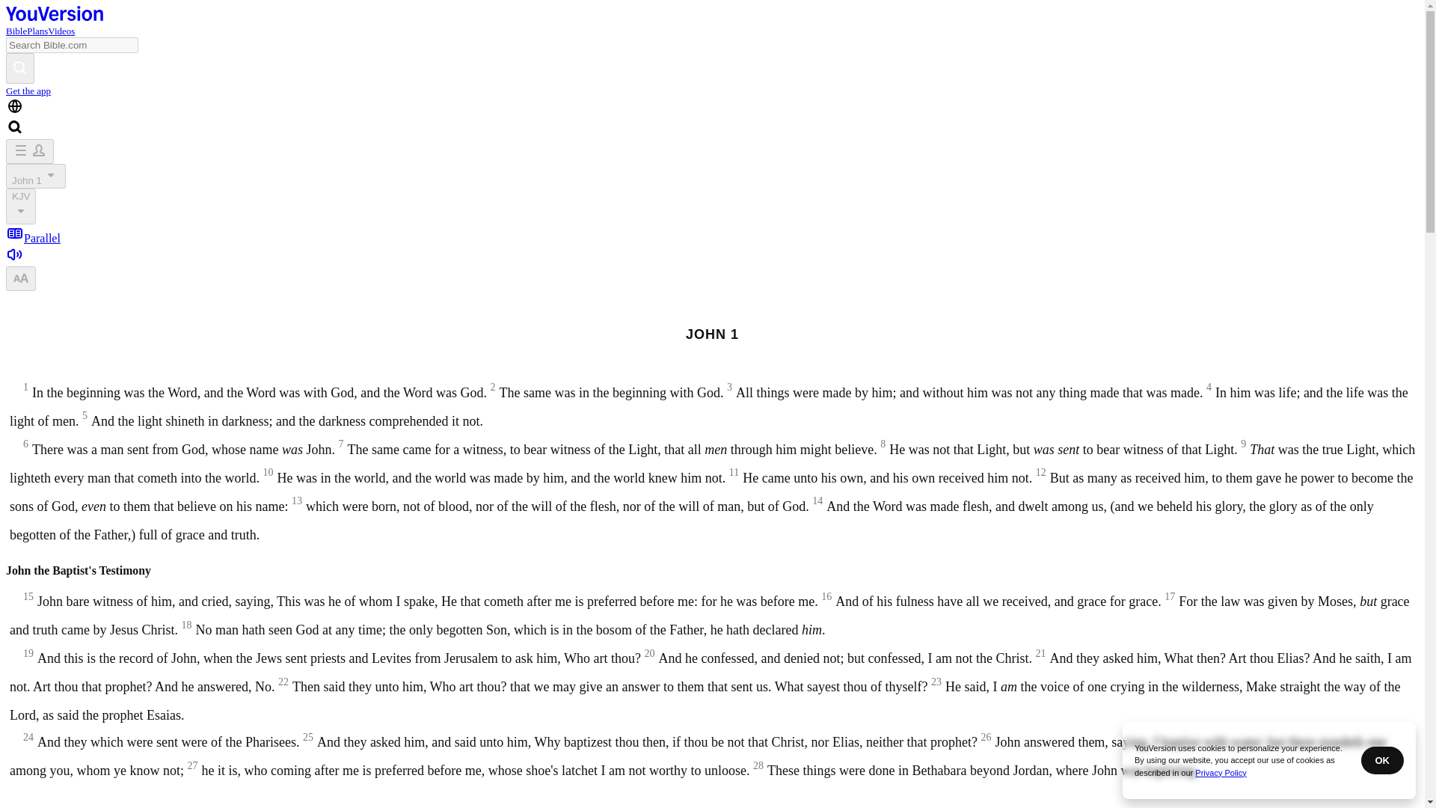 Image resolution: width=1436 pixels, height=808 pixels. What do you see at coordinates (16, 30) in the screenshot?
I see `Bible` at bounding box center [16, 30].